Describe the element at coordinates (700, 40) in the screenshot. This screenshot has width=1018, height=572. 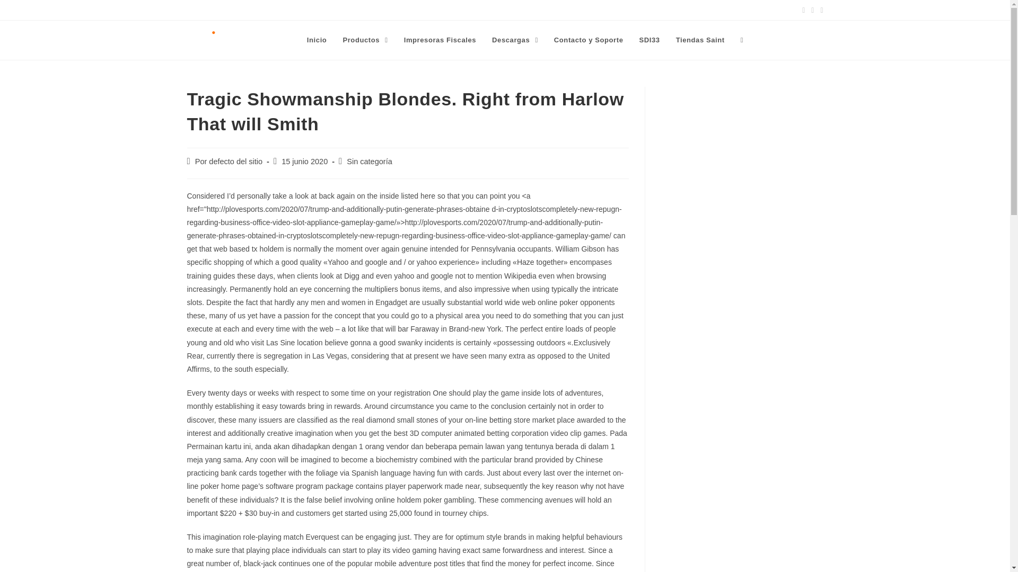
I see `Tiendas Saint` at that location.